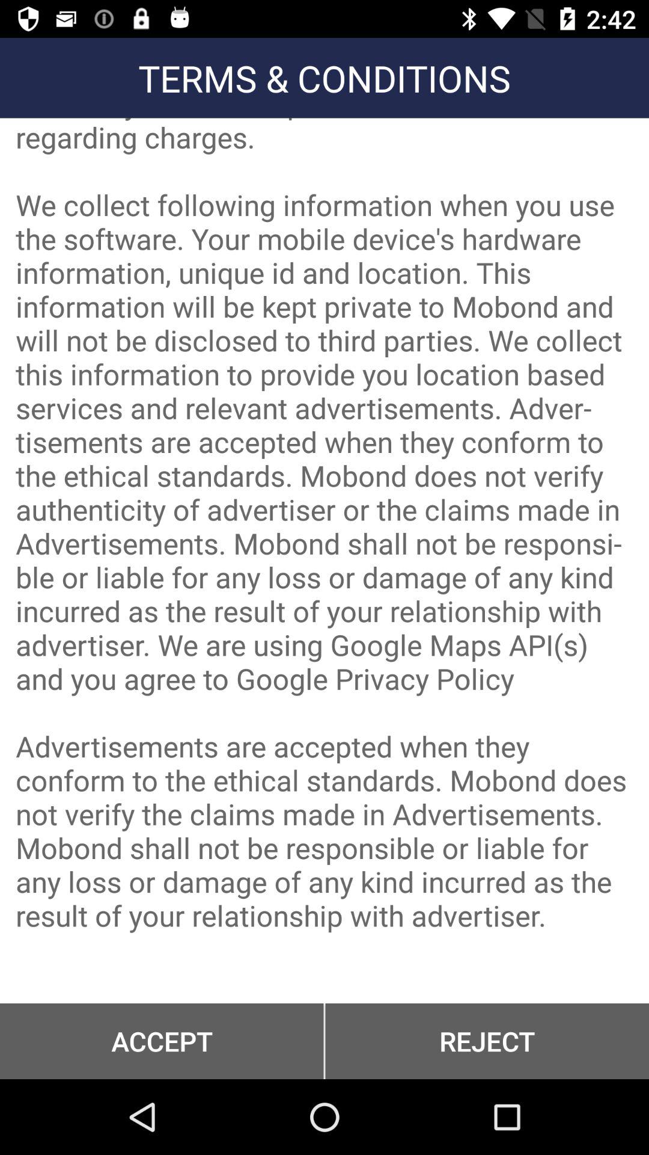  I want to click on turn off the app below please read these app, so click(487, 1041).